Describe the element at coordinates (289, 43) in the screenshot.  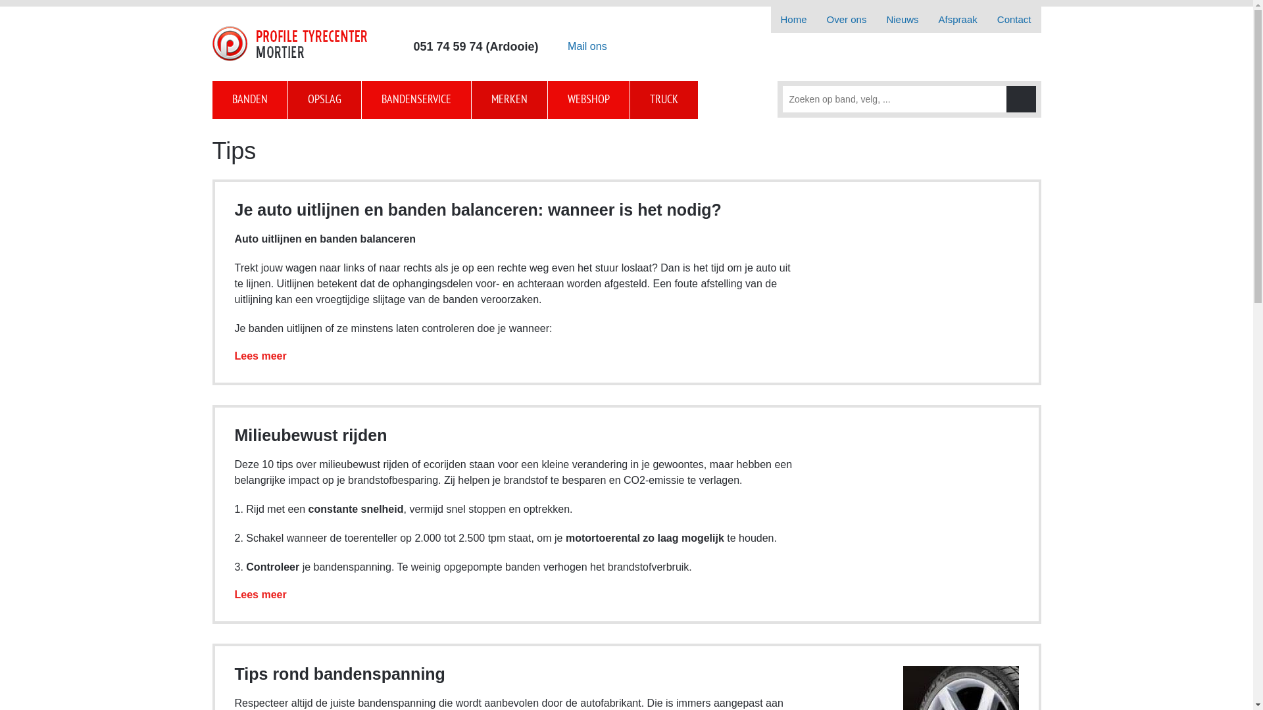
I see `Banden Mortier` at that location.